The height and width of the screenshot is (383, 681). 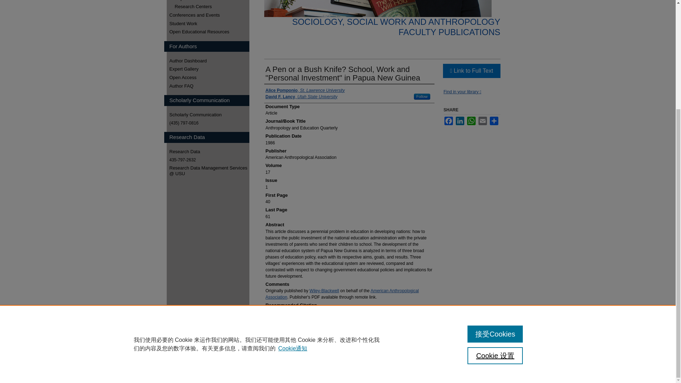 What do you see at coordinates (471, 71) in the screenshot?
I see `Link opens in new window` at bounding box center [471, 71].